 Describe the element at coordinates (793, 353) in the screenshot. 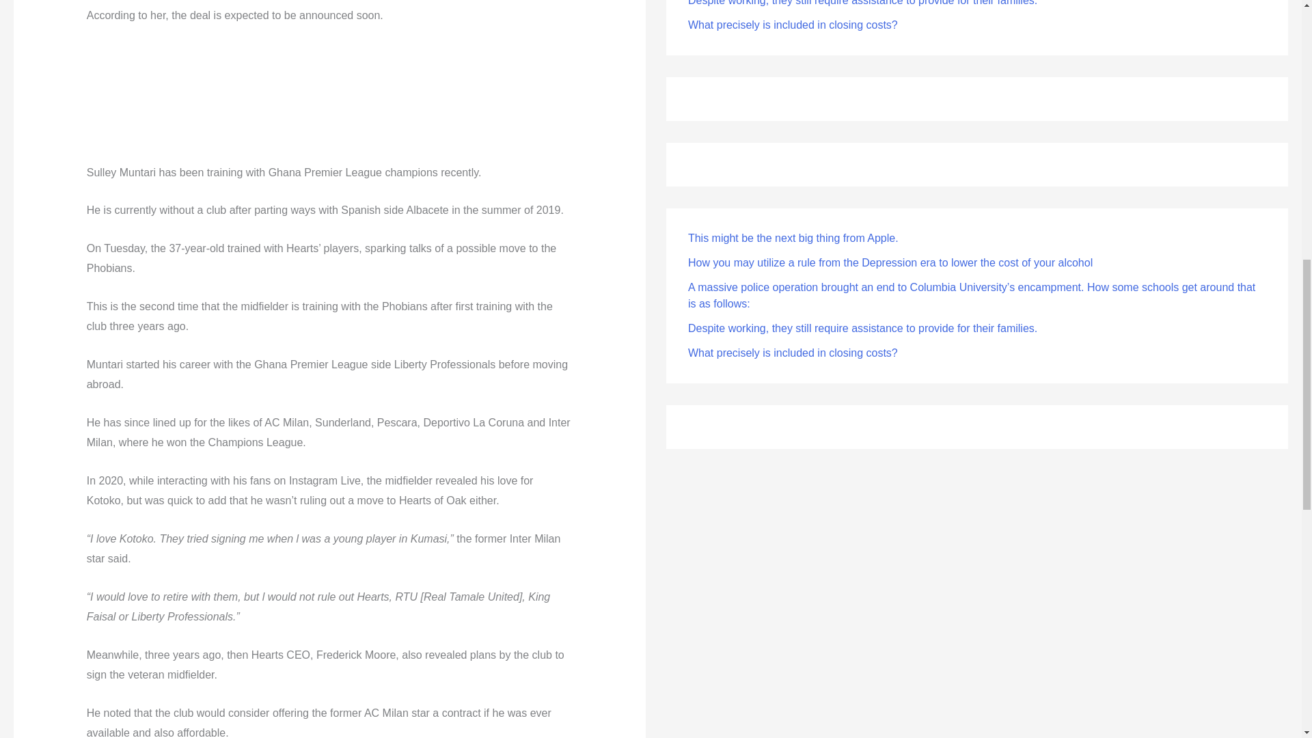

I see `What precisely is included in closing costs?` at that location.